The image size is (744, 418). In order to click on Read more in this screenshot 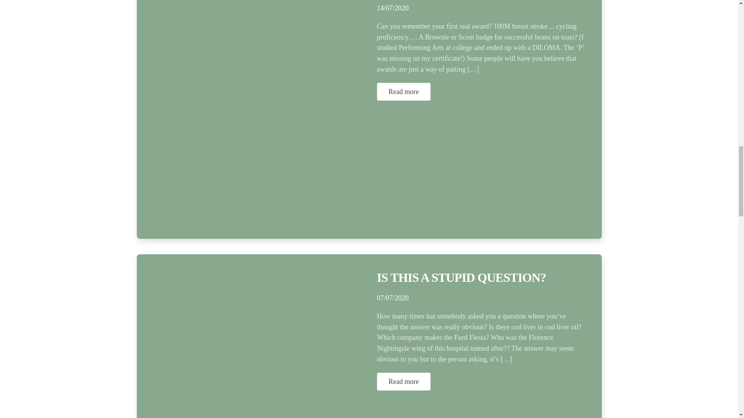, I will do `click(403, 91)`.